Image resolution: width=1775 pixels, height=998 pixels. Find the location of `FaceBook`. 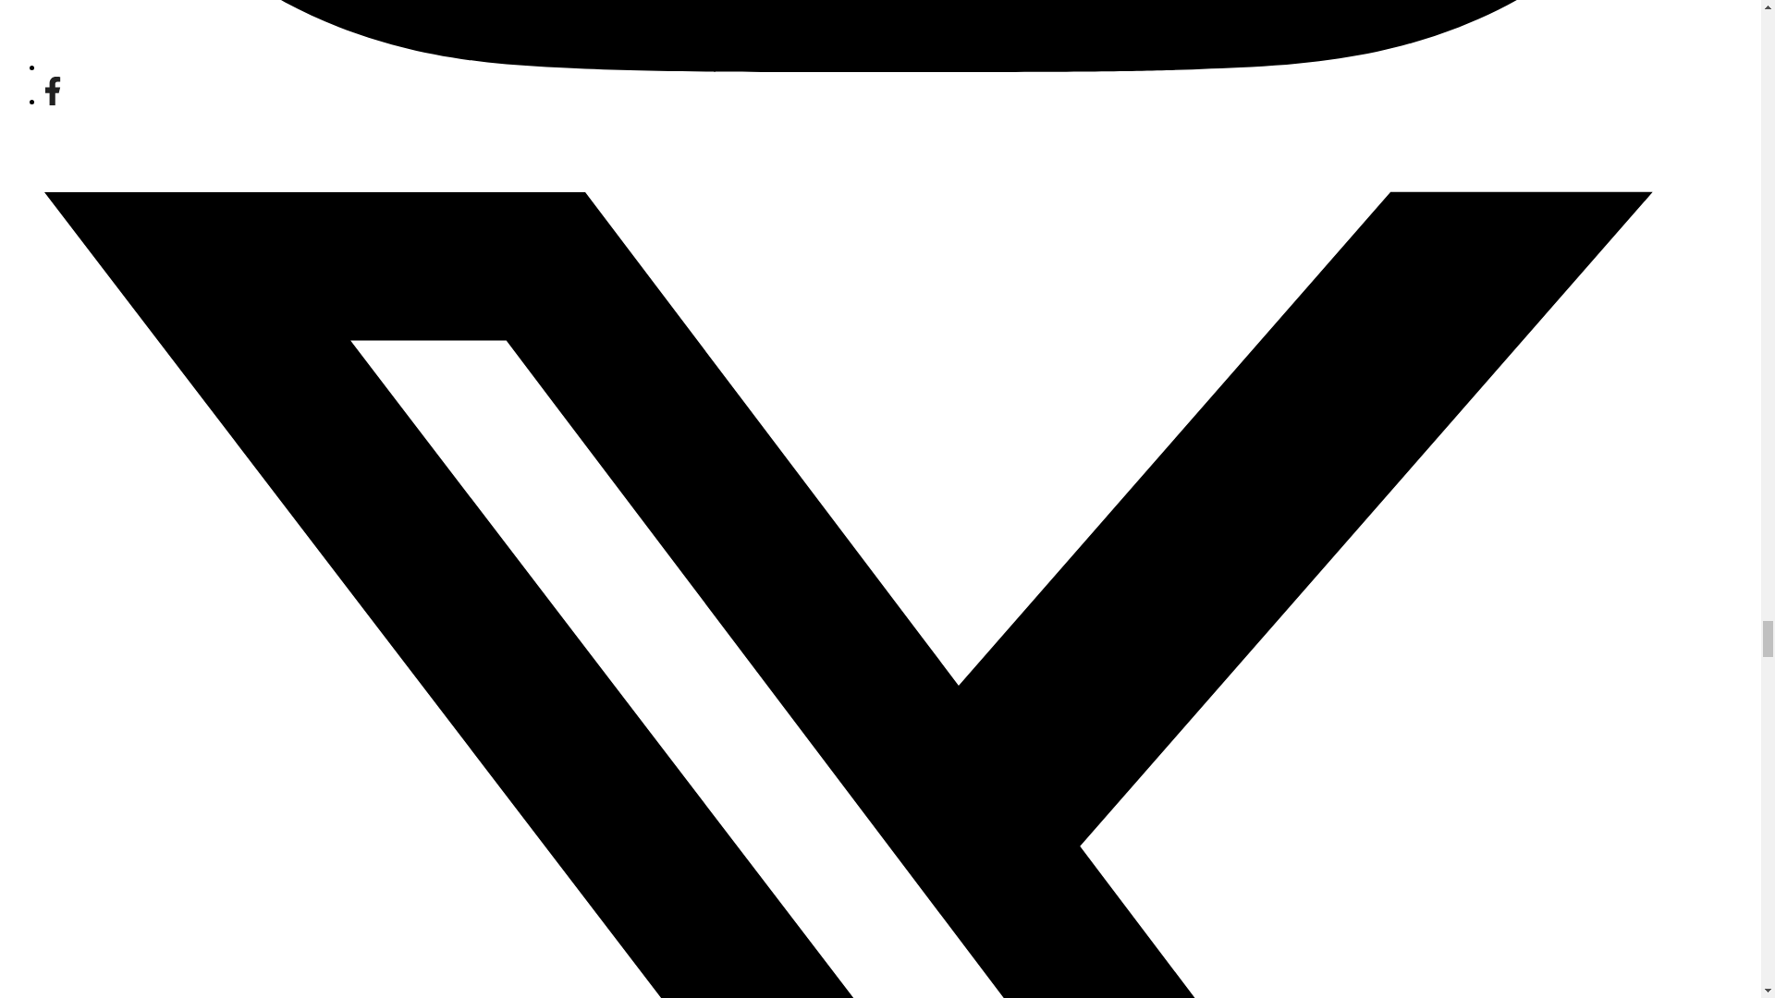

FaceBook is located at coordinates (52, 91).